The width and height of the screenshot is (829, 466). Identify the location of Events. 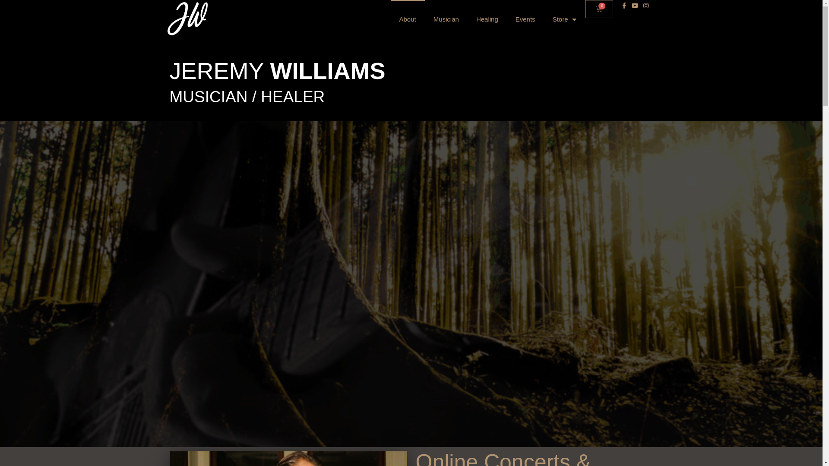
(525, 19).